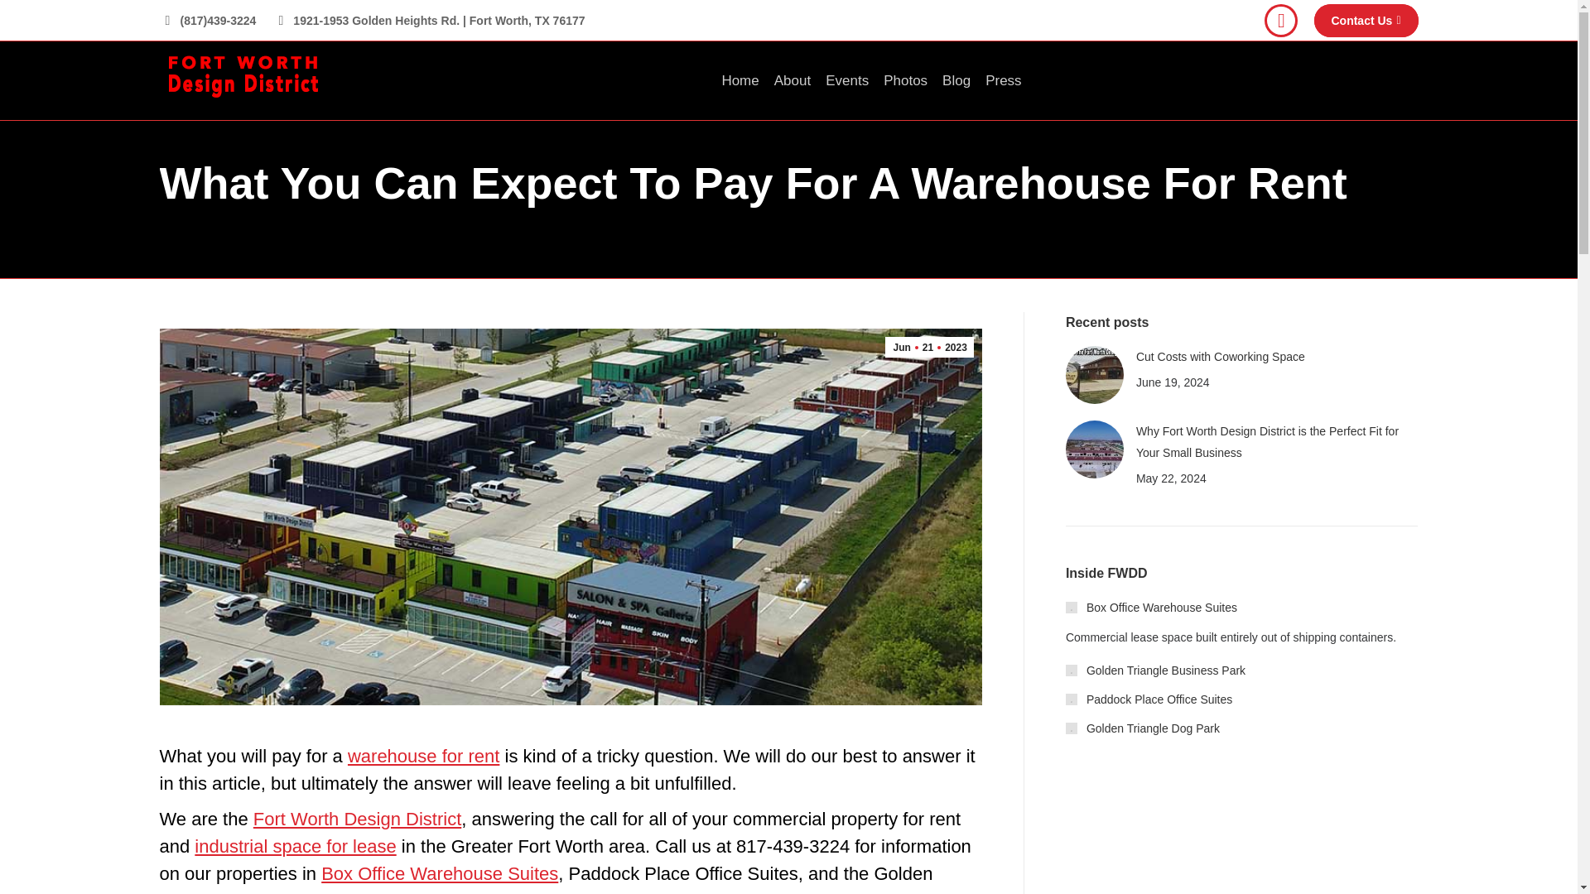 This screenshot has height=894, width=1590. Describe the element at coordinates (439, 874) in the screenshot. I see `warehouse for rent` at that location.